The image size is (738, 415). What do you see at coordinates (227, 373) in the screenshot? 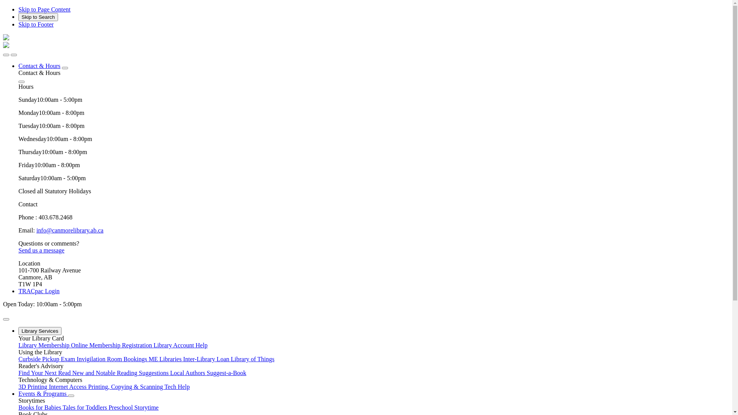
I see `Suggest-a-Book` at bounding box center [227, 373].